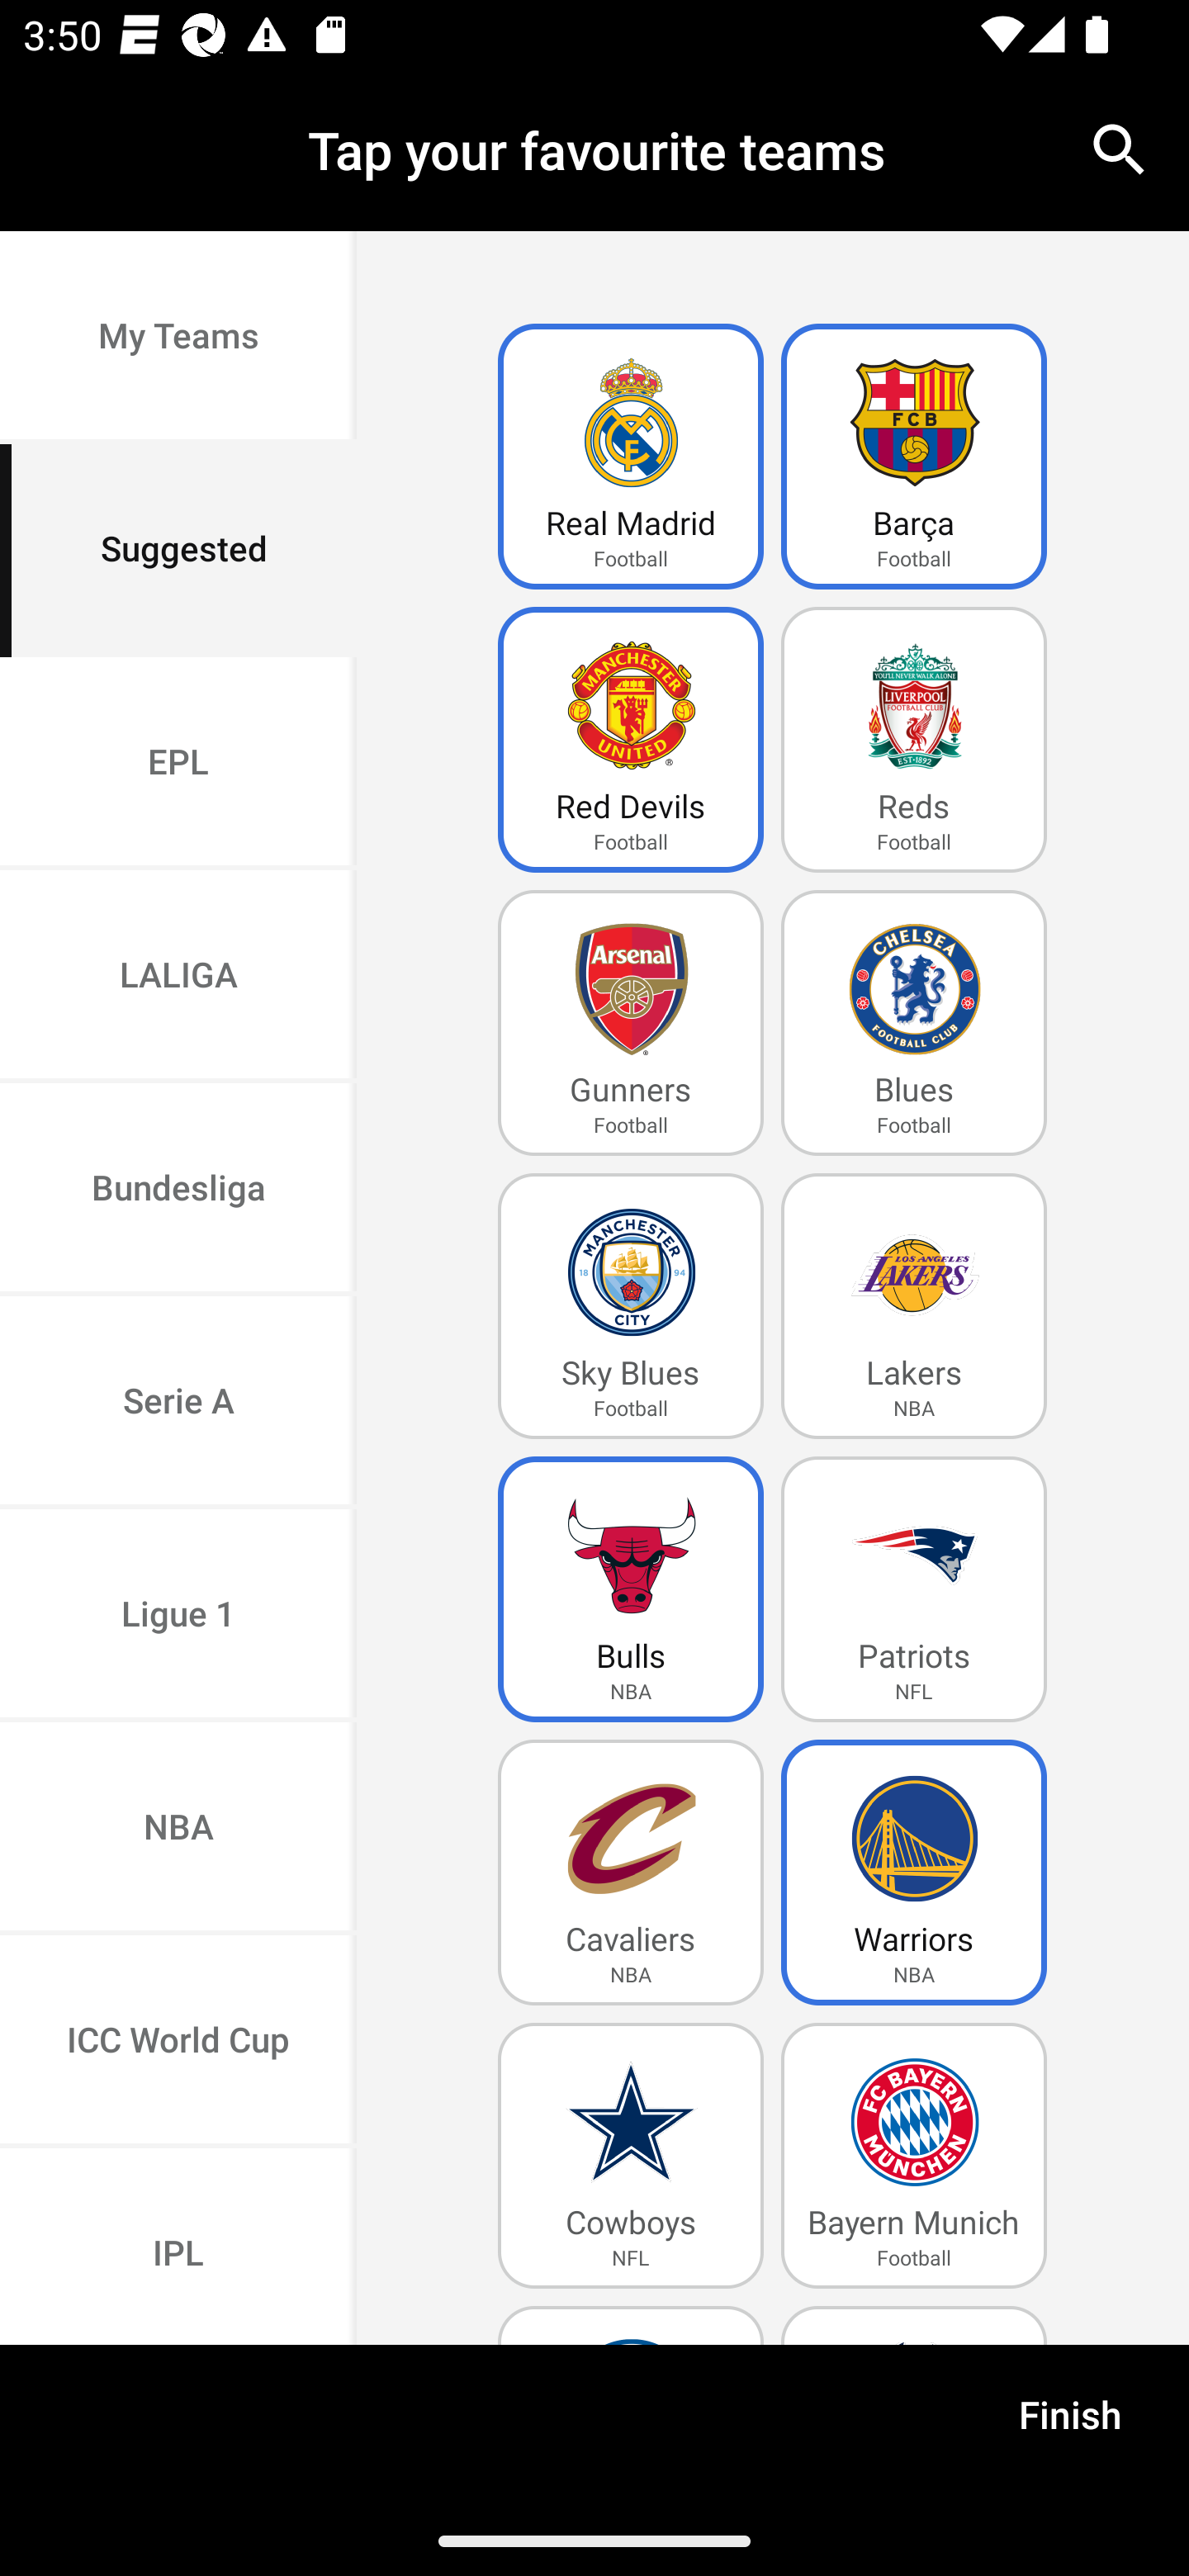 The width and height of the screenshot is (1189, 2576). Describe the element at coordinates (914, 1589) in the screenshot. I see `Patriots Patriots NFL` at that location.